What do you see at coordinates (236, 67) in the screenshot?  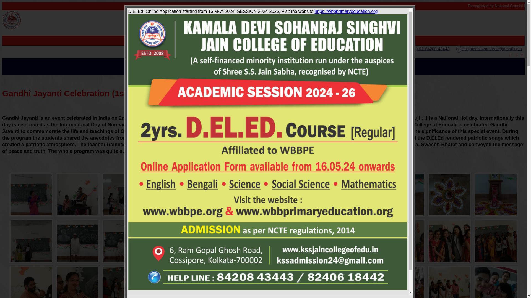 I see `Admission` at bounding box center [236, 67].